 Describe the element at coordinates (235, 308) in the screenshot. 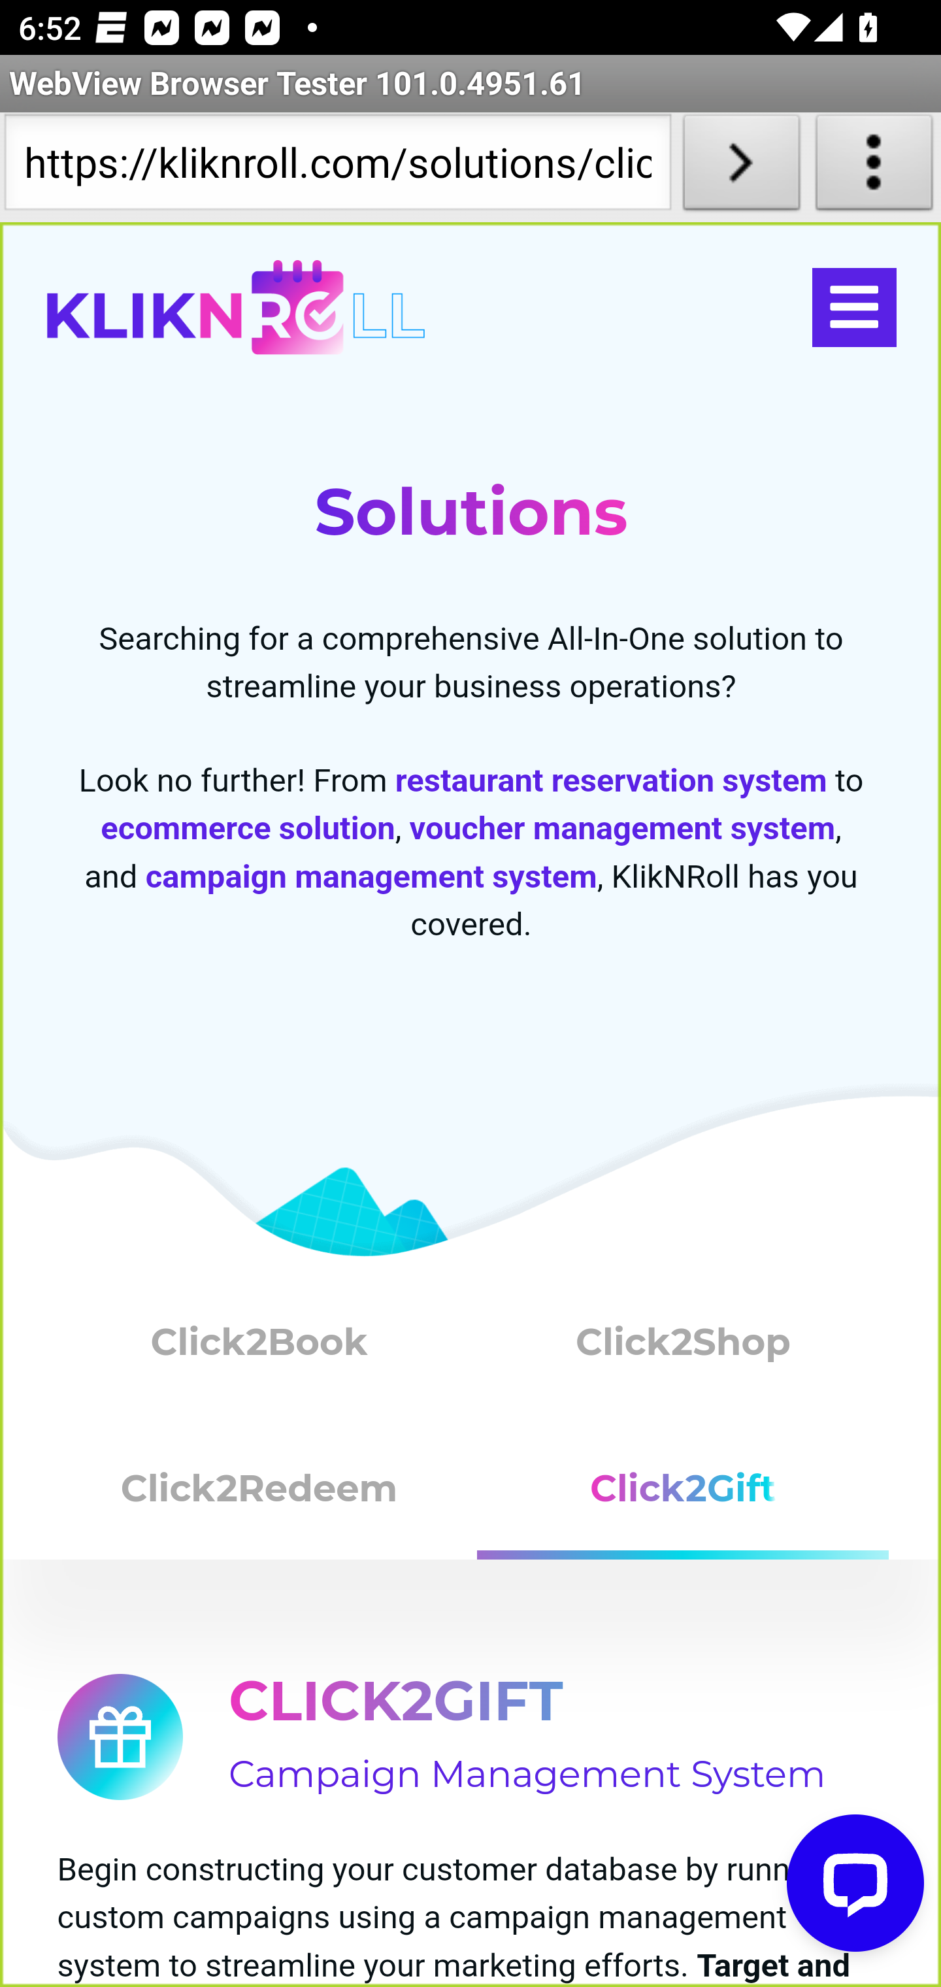

I see `kliknroll` at that location.